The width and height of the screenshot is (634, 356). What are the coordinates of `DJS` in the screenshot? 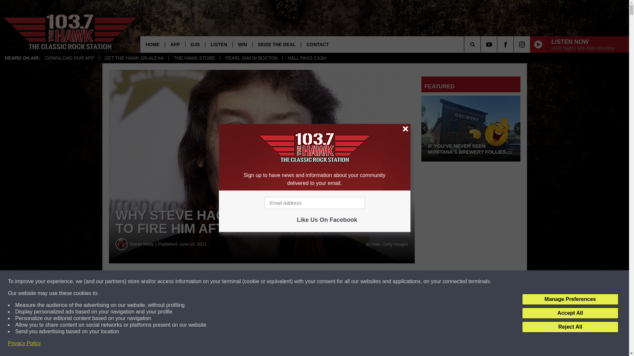 It's located at (195, 44).